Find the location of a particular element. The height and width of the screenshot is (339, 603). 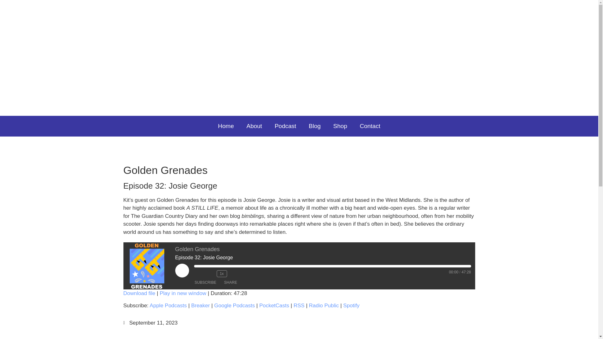

Home is located at coordinates (225, 126).